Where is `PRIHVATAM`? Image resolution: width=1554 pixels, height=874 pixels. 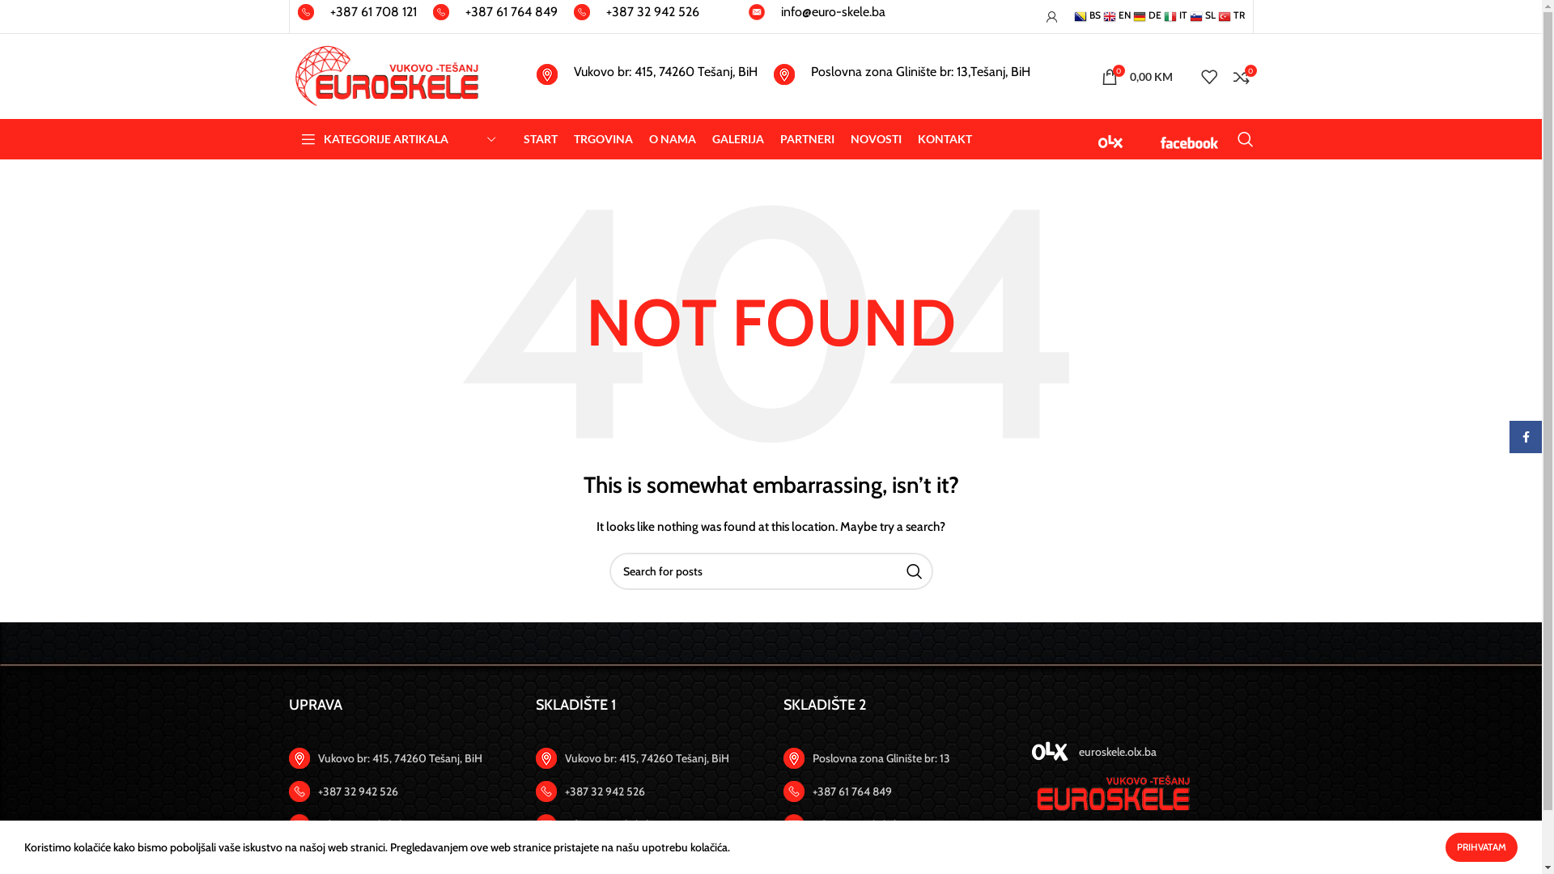 PRIHVATAM is located at coordinates (1481, 847).